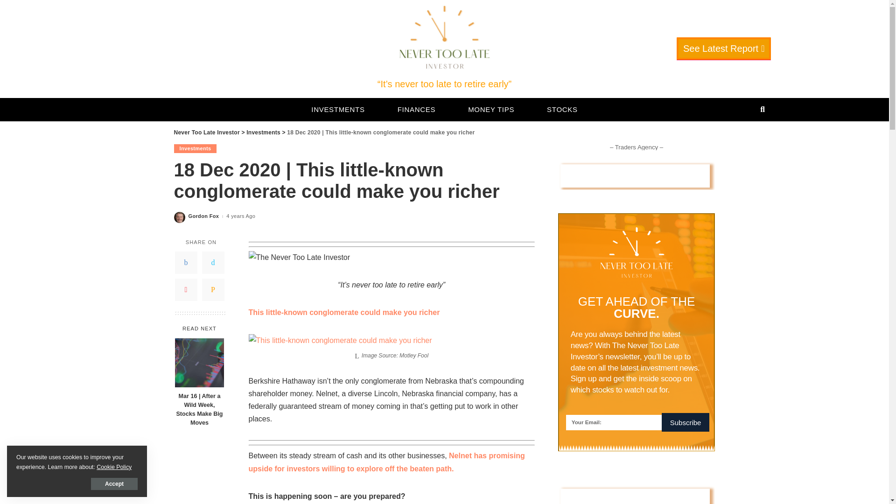 This screenshot has height=504, width=896. I want to click on Facebook, so click(186, 262).